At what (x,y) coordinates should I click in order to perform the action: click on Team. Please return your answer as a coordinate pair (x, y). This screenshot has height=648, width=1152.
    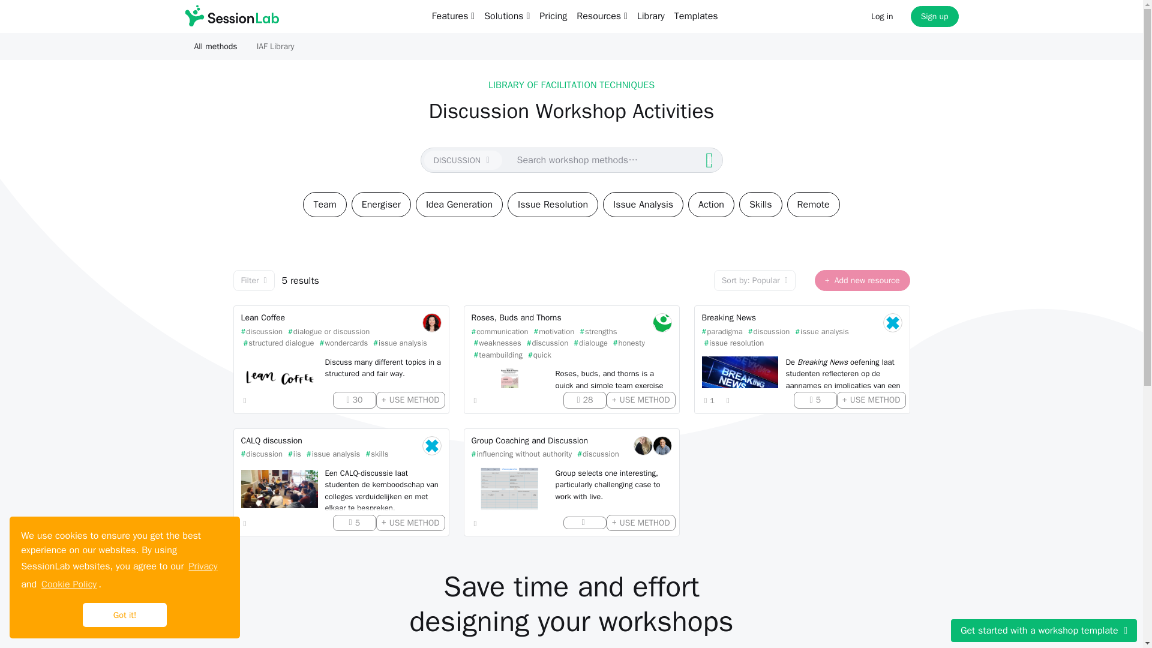
    Looking at the image, I should click on (324, 204).